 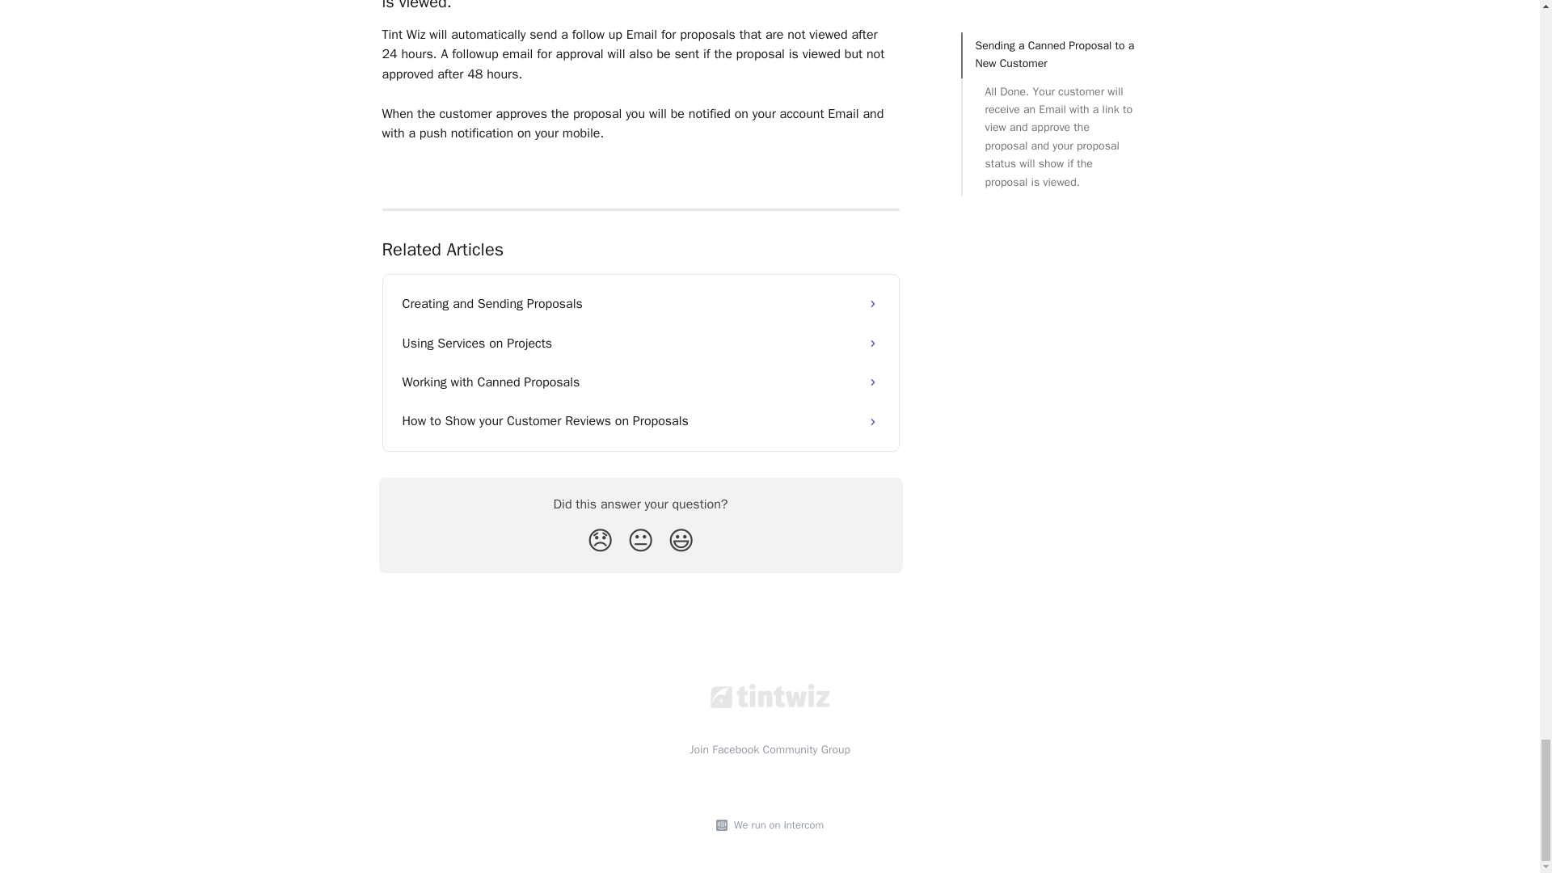 What do you see at coordinates (776, 825) in the screenshot?
I see `We run on Intercom` at bounding box center [776, 825].